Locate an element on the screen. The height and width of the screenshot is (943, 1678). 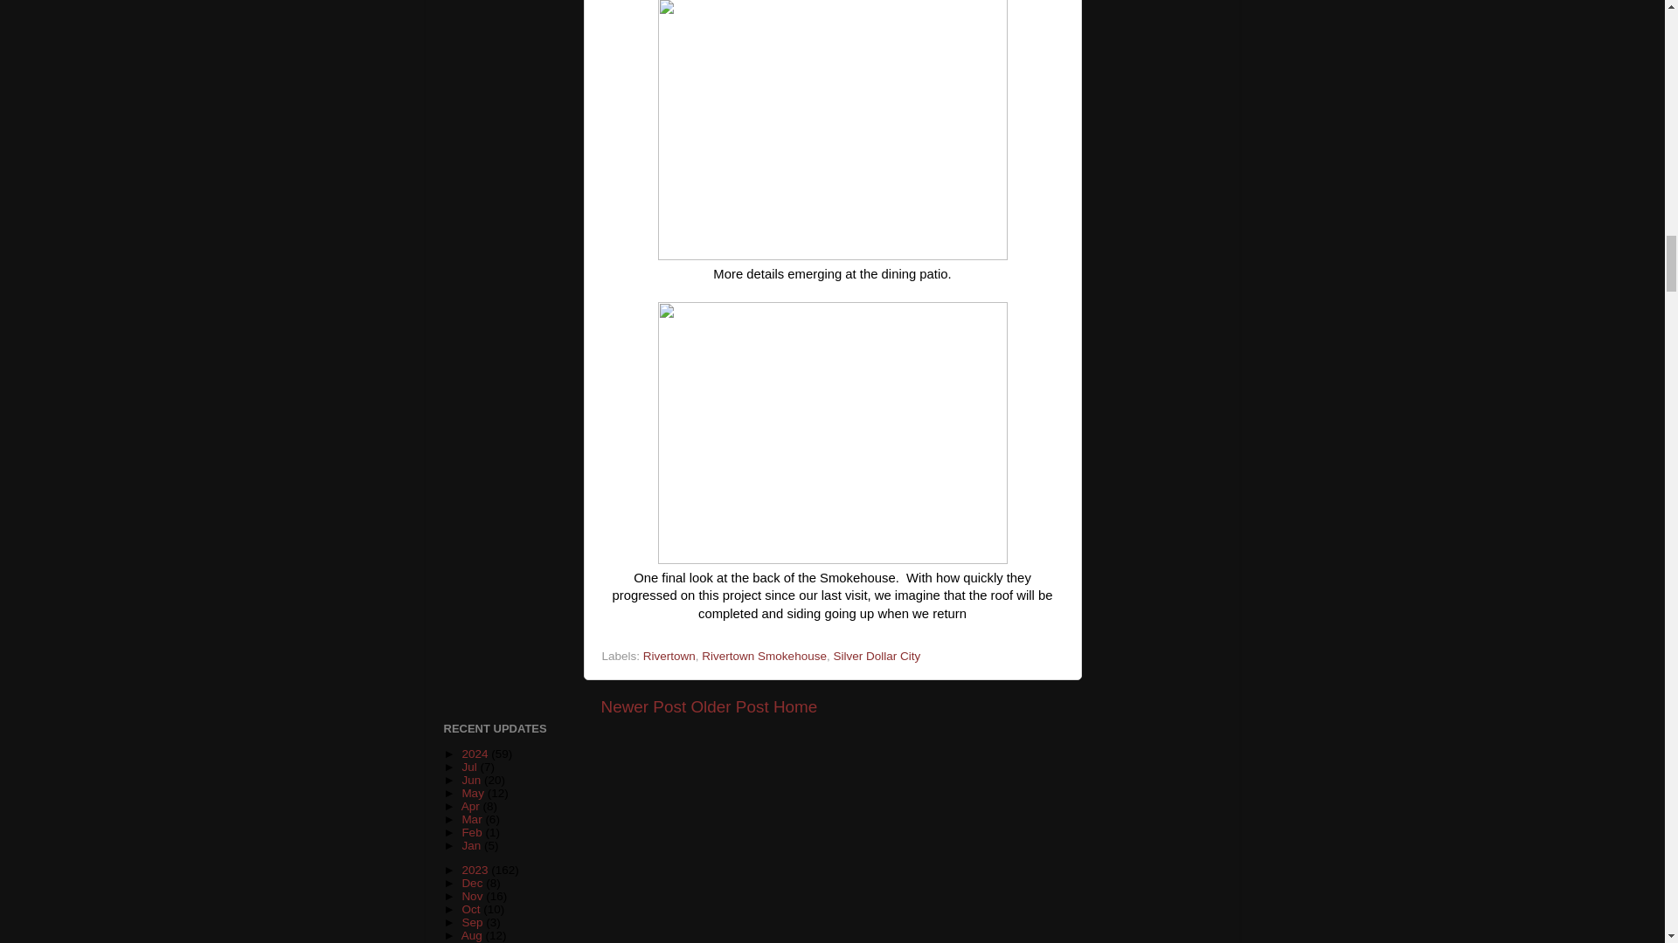
Rivertown is located at coordinates (669, 657).